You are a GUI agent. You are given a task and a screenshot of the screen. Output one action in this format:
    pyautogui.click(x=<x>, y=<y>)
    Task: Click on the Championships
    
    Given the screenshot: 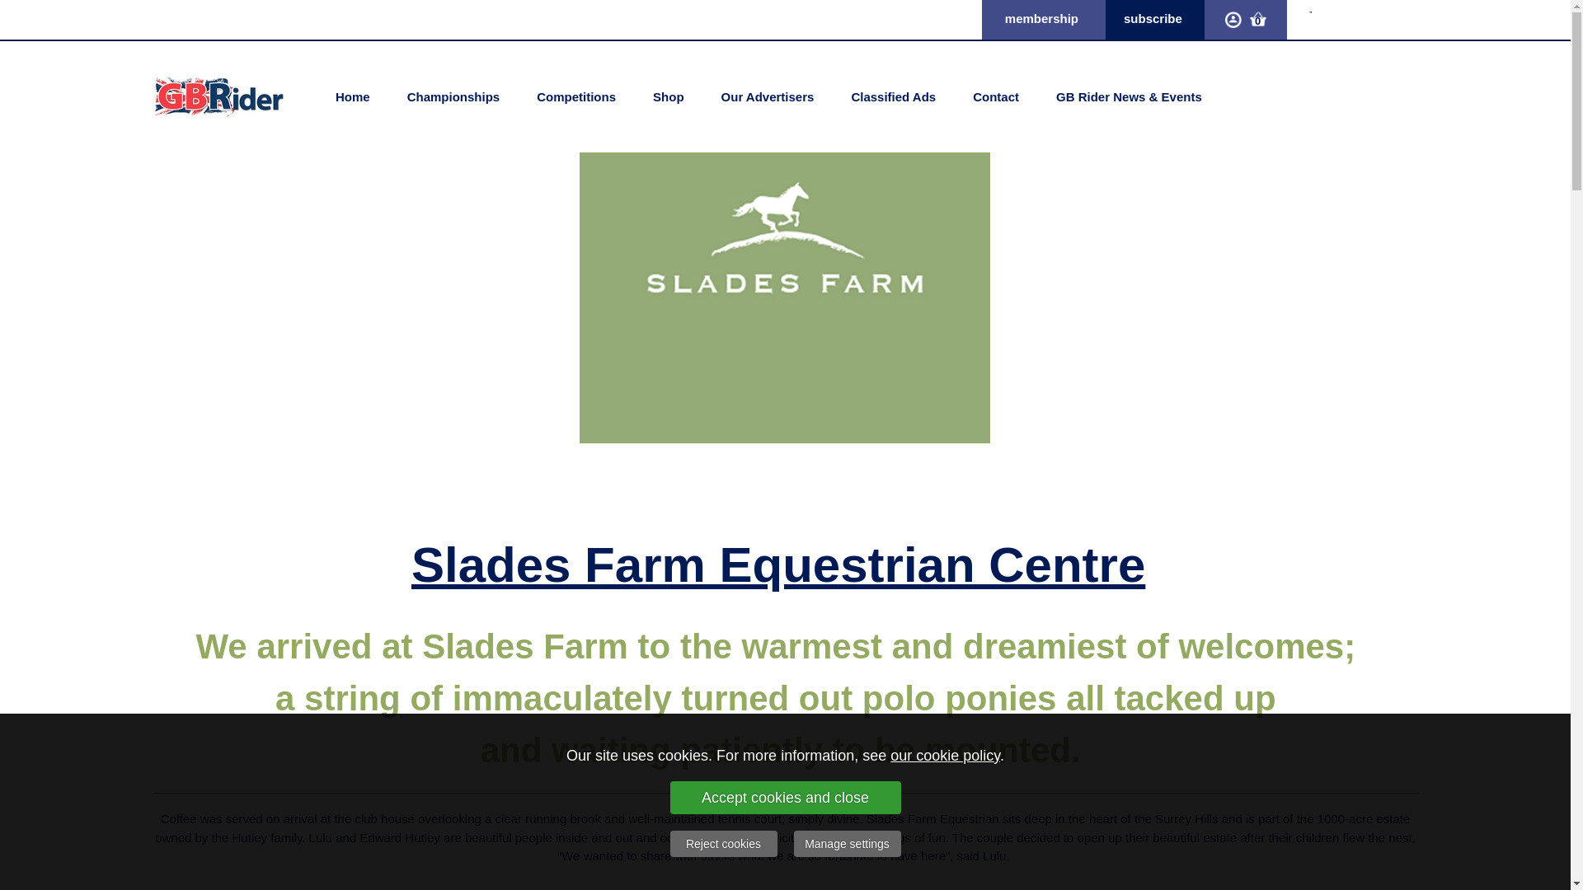 What is the action you would take?
    pyautogui.click(x=453, y=96)
    